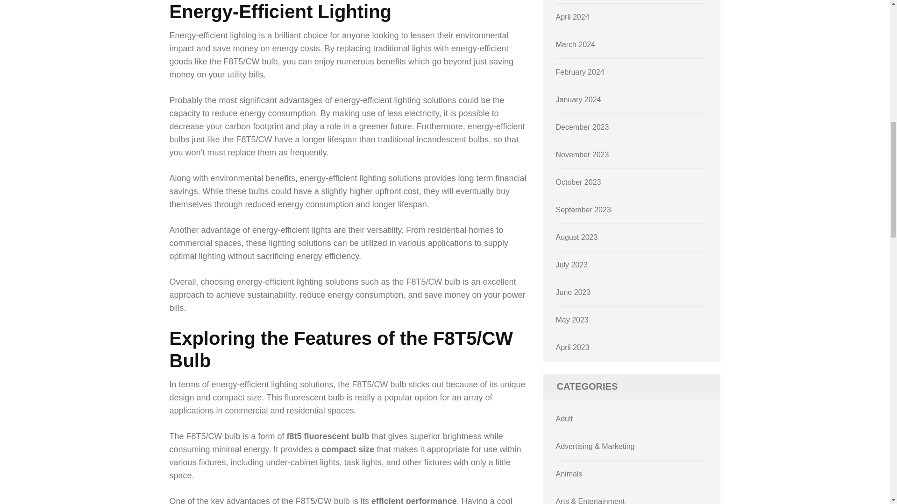  What do you see at coordinates (577, 237) in the screenshot?
I see `August 2023` at bounding box center [577, 237].